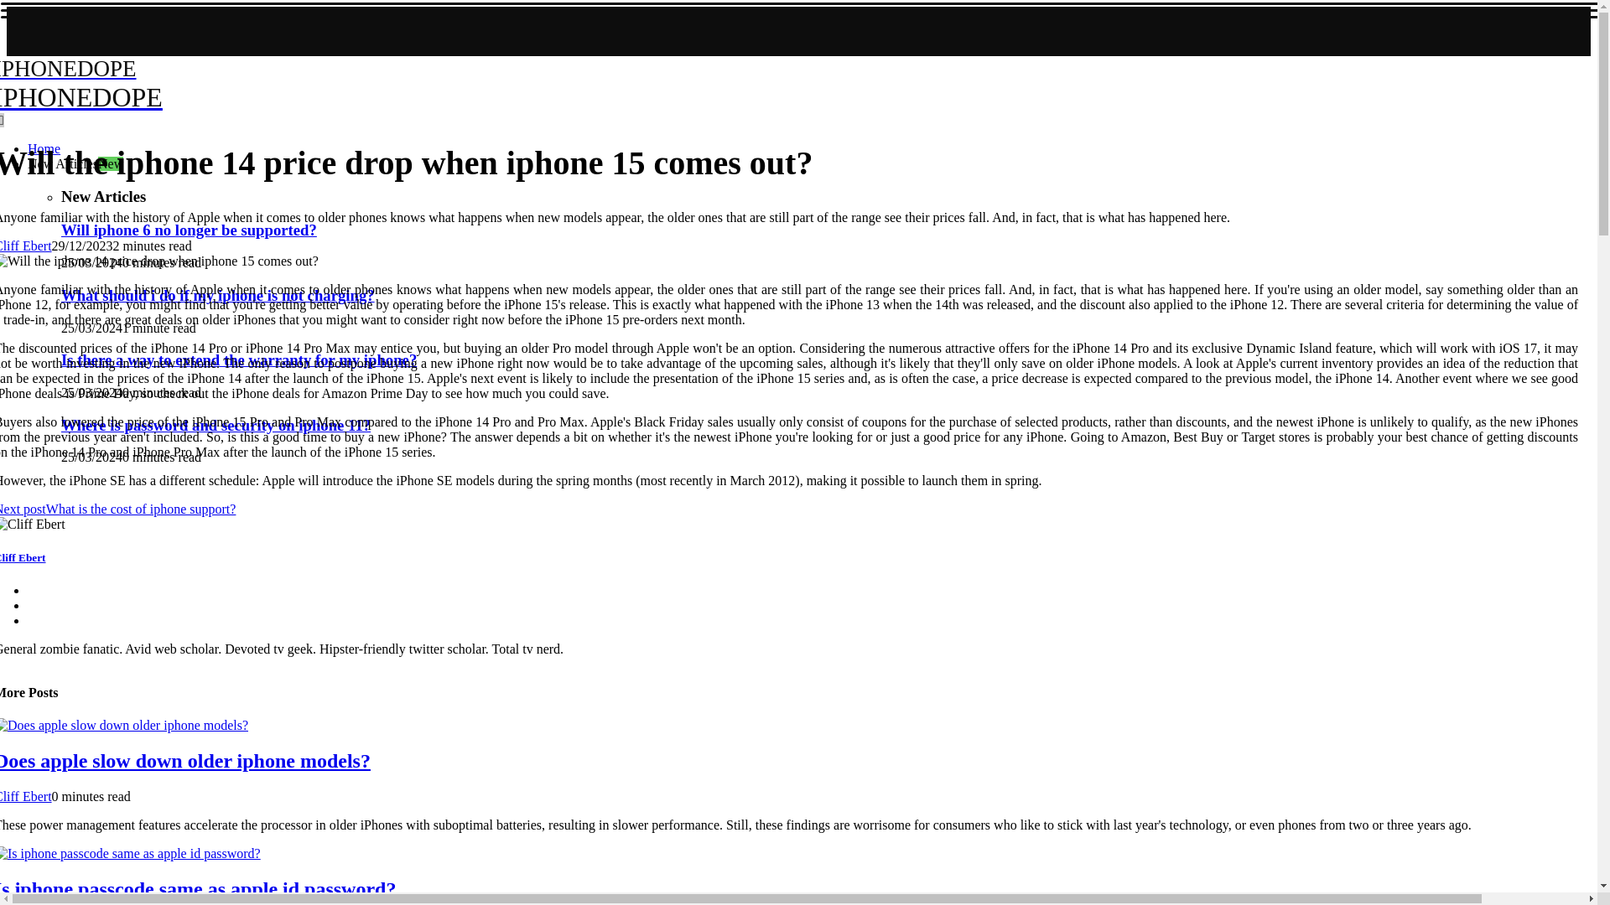 The height and width of the screenshot is (905, 1610). What do you see at coordinates (208, 84) in the screenshot?
I see `New ArticlesNew` at bounding box center [208, 84].